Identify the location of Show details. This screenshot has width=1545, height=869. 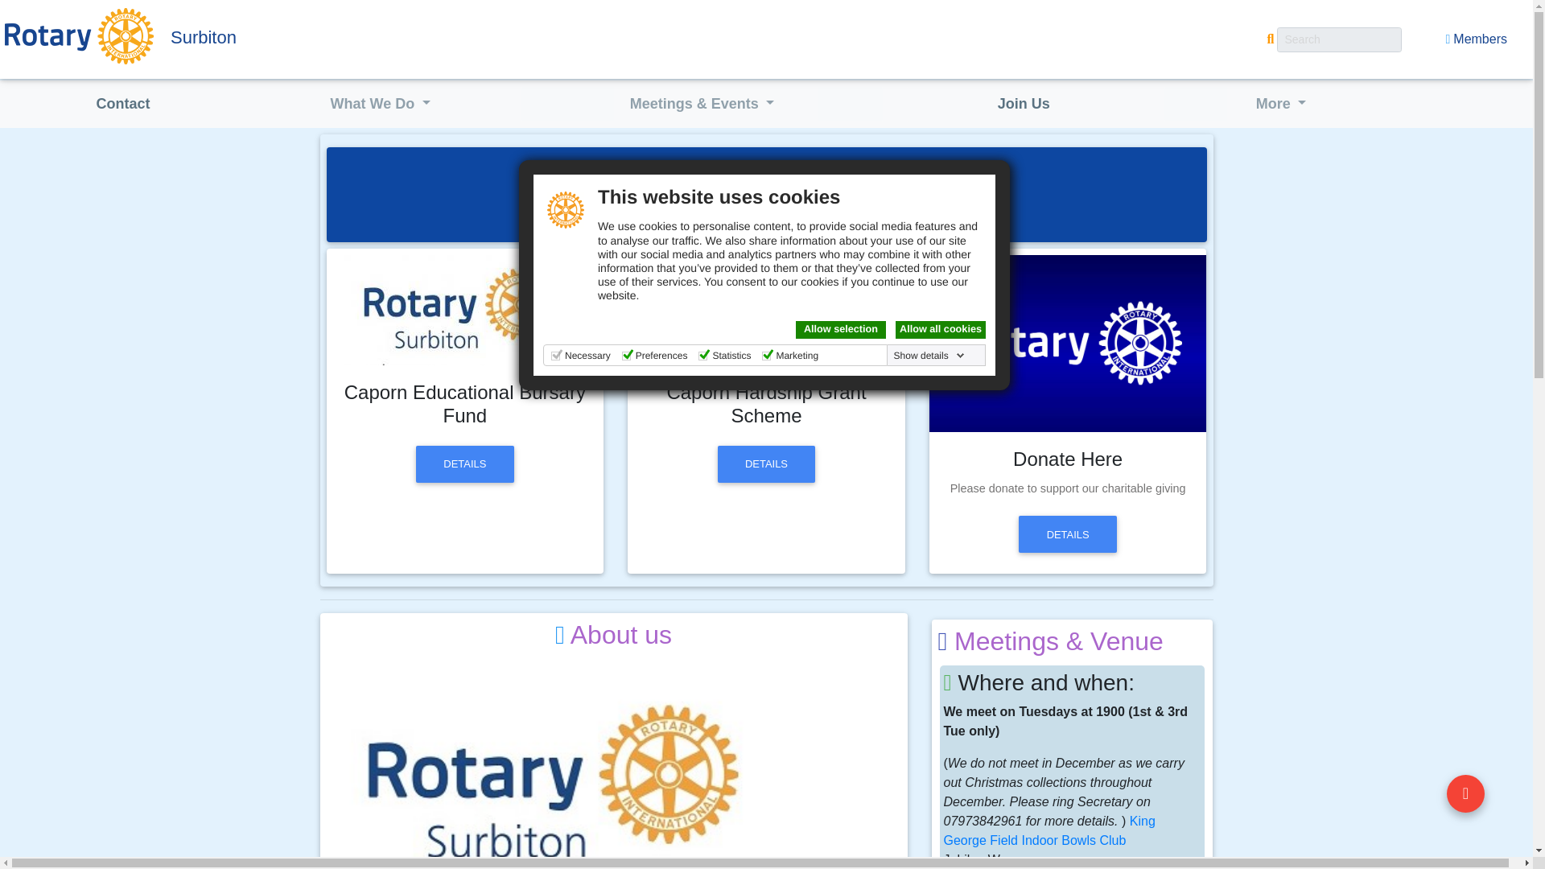
(929, 356).